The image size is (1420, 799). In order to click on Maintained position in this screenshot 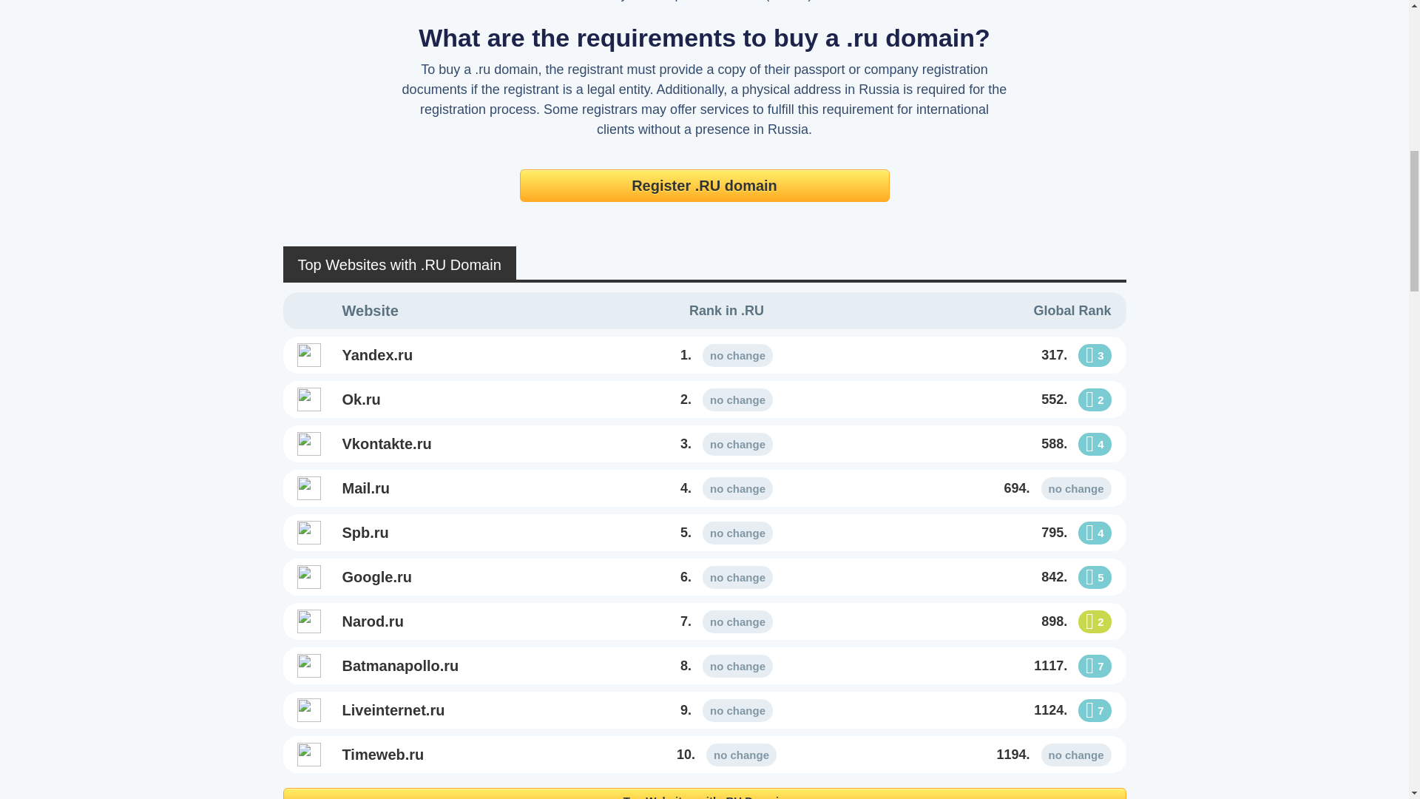, I will do `click(737, 444)`.